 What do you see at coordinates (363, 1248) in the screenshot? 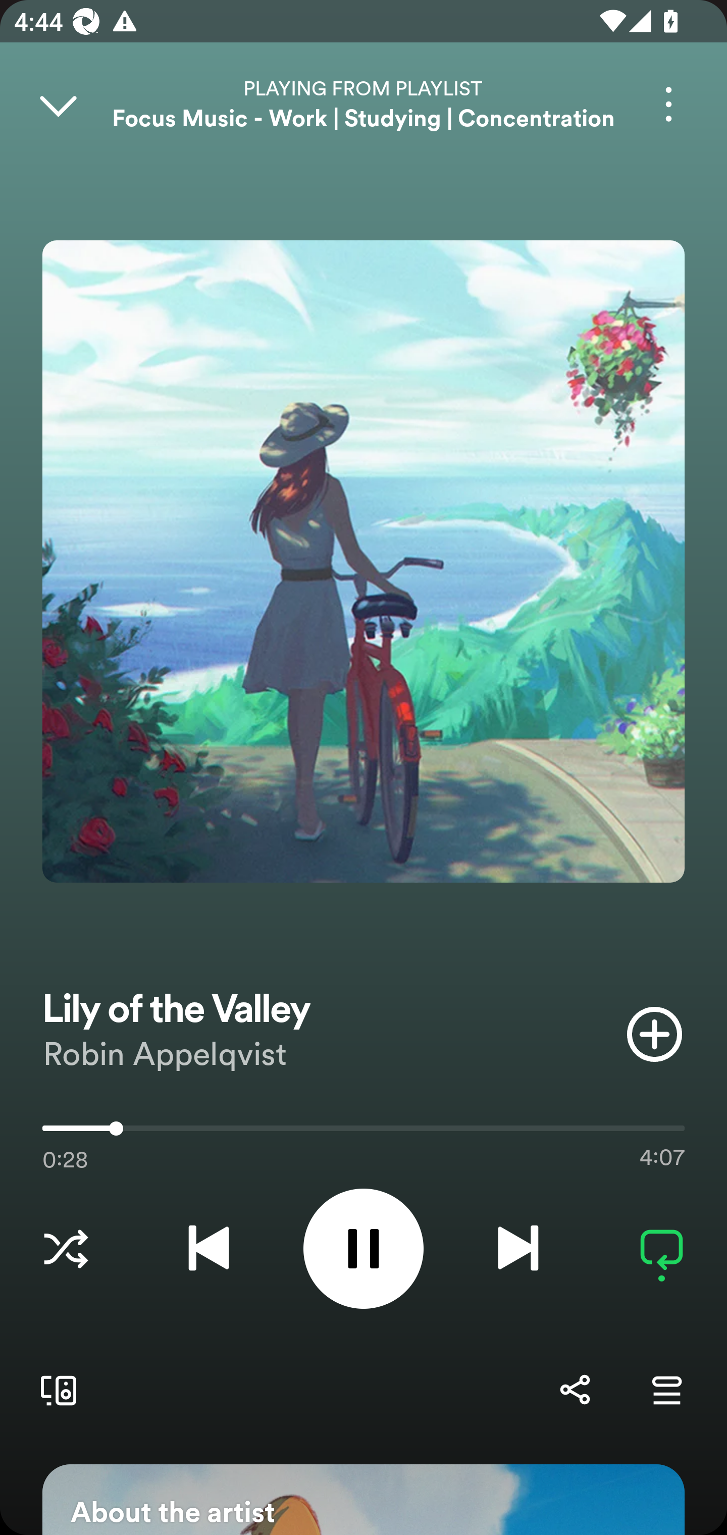
I see `Pause` at bounding box center [363, 1248].